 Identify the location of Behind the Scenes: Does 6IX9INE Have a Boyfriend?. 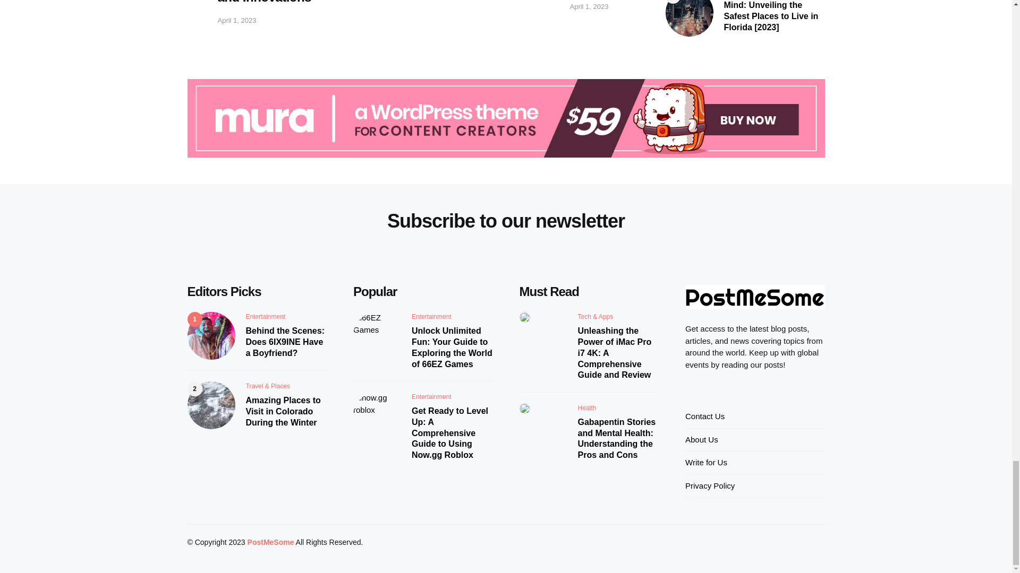
(286, 342).